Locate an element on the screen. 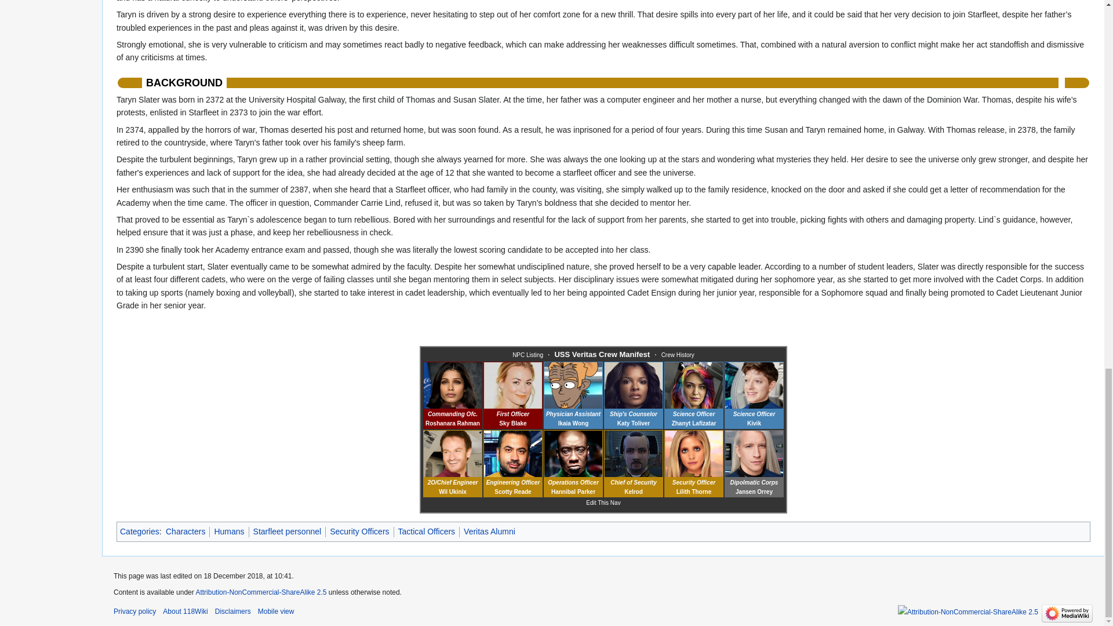 The image size is (1113, 626). Sky Blake is located at coordinates (504, 392).